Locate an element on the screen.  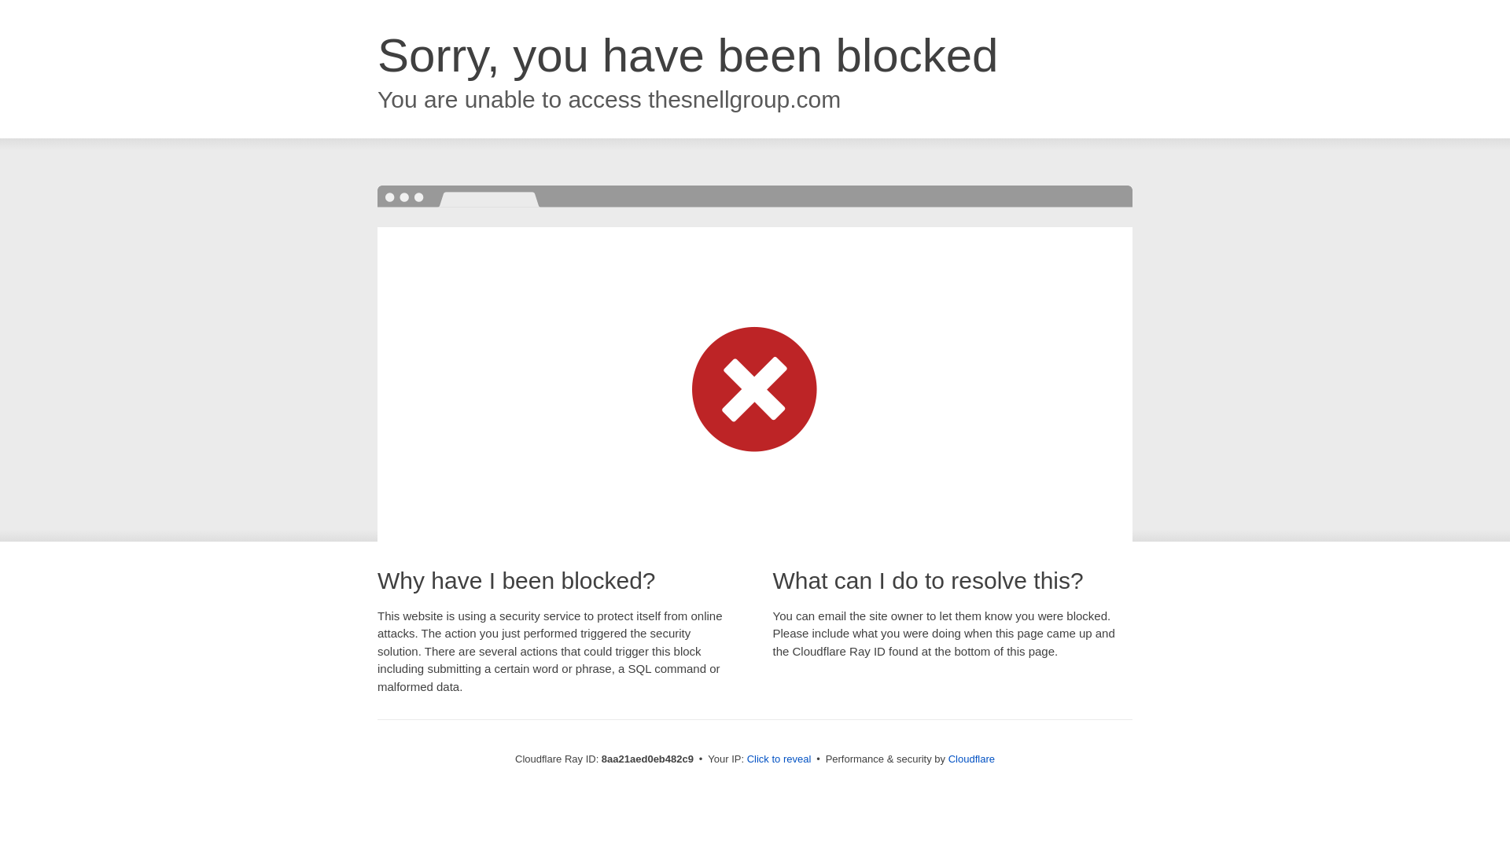
Click to reveal is located at coordinates (779, 759).